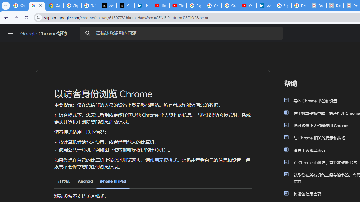 The width and height of the screenshot is (360, 202). I want to click on LinkedIn Privacy Policy, so click(143, 6).